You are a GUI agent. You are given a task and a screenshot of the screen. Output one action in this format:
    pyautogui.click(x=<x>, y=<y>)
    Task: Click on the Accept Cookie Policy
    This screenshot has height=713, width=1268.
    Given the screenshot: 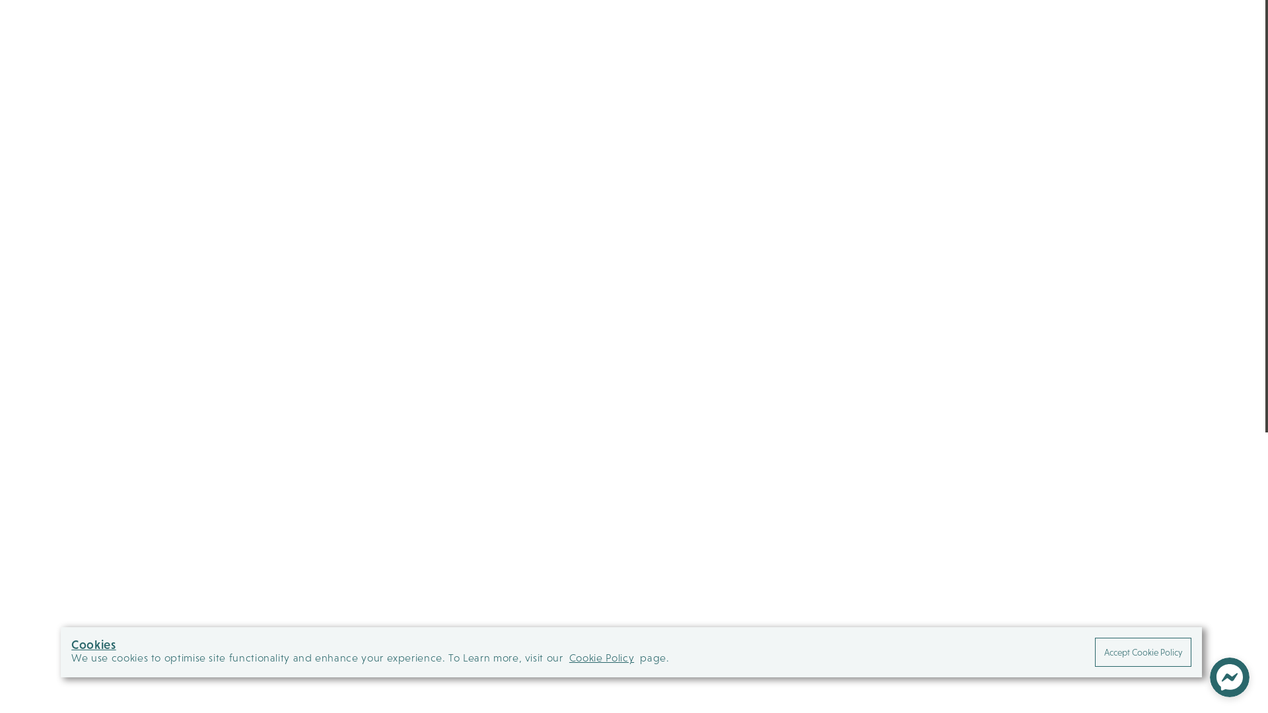 What is the action you would take?
    pyautogui.click(x=1144, y=652)
    